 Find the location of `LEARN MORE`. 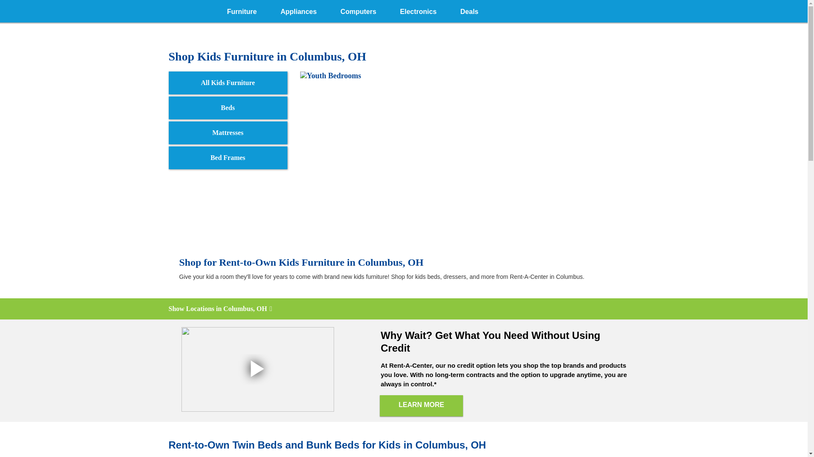

LEARN MORE is located at coordinates (421, 405).